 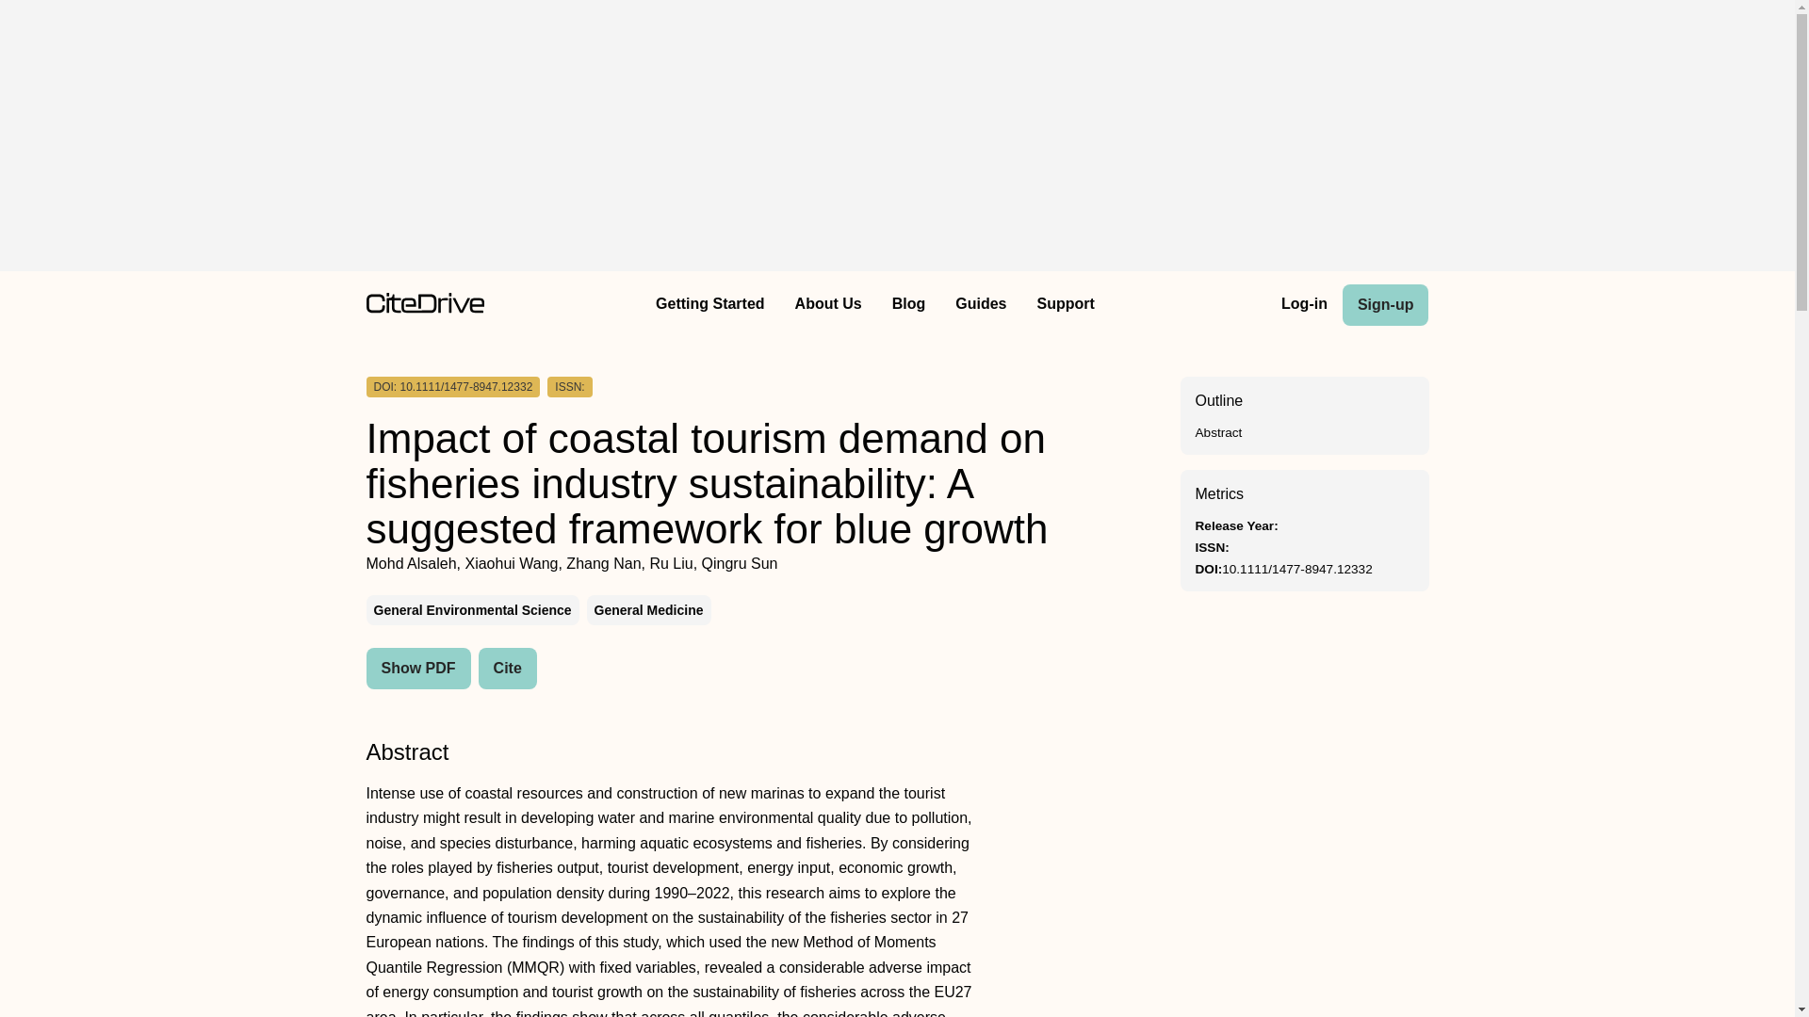 I want to click on Cite, so click(x=508, y=669).